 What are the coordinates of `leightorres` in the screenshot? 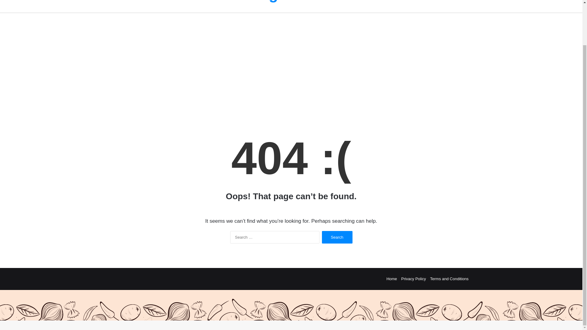 It's located at (291, 1).